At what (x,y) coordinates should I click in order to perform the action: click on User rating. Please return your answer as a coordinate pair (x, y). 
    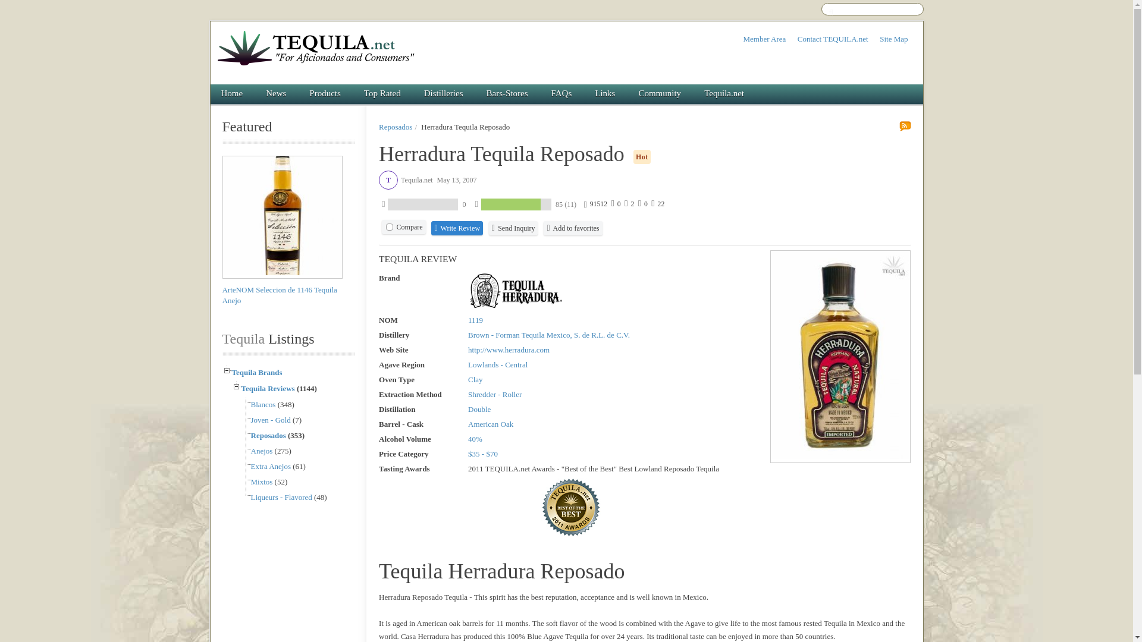
    Looking at the image, I should click on (526, 205).